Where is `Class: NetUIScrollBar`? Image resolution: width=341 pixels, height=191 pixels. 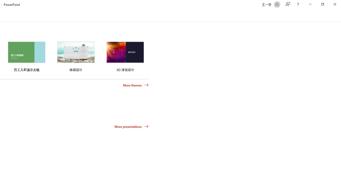
Class: NetUIScrollBar is located at coordinates (339, 16).